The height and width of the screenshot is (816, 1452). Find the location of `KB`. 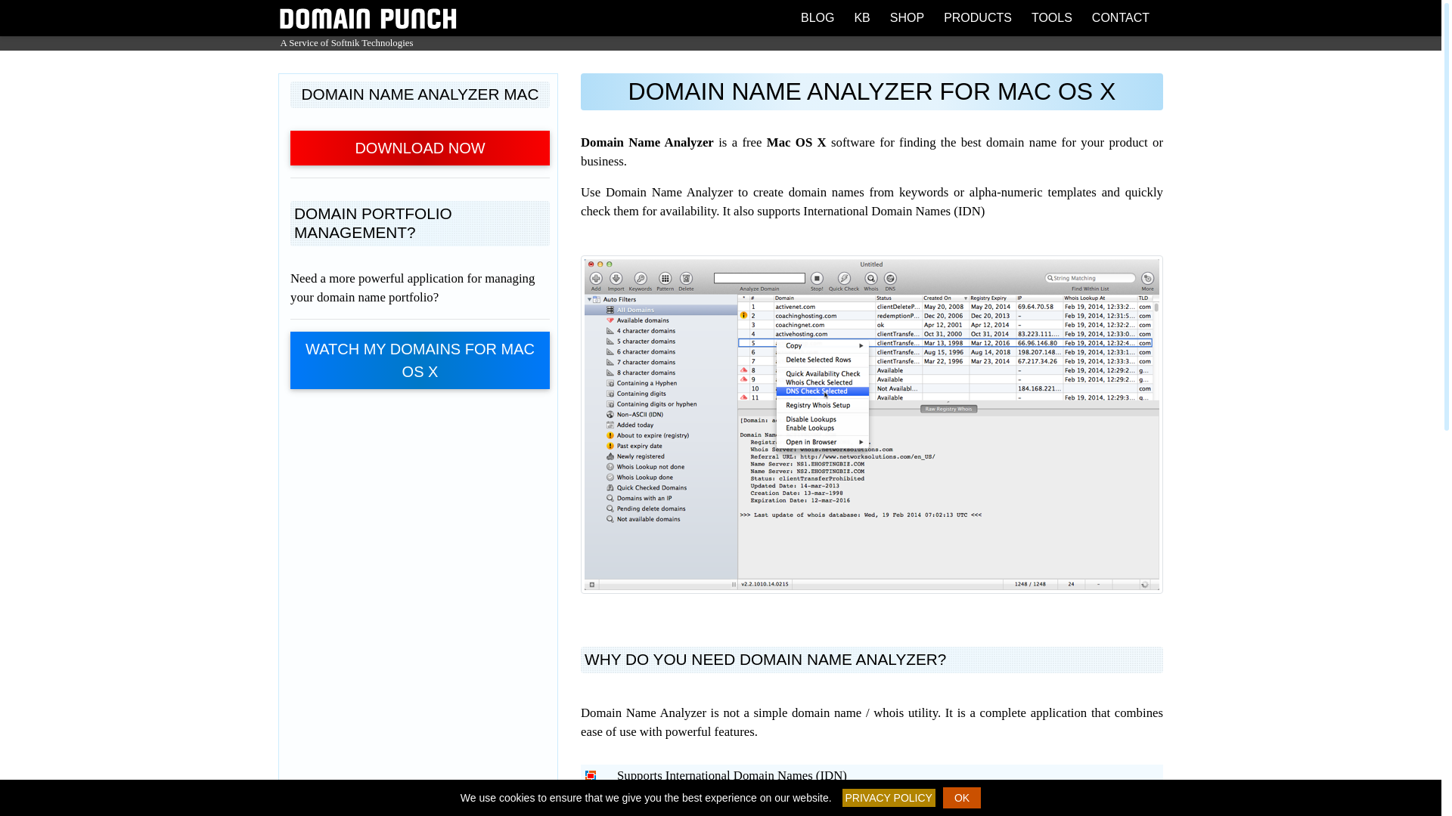

KB is located at coordinates (861, 18).